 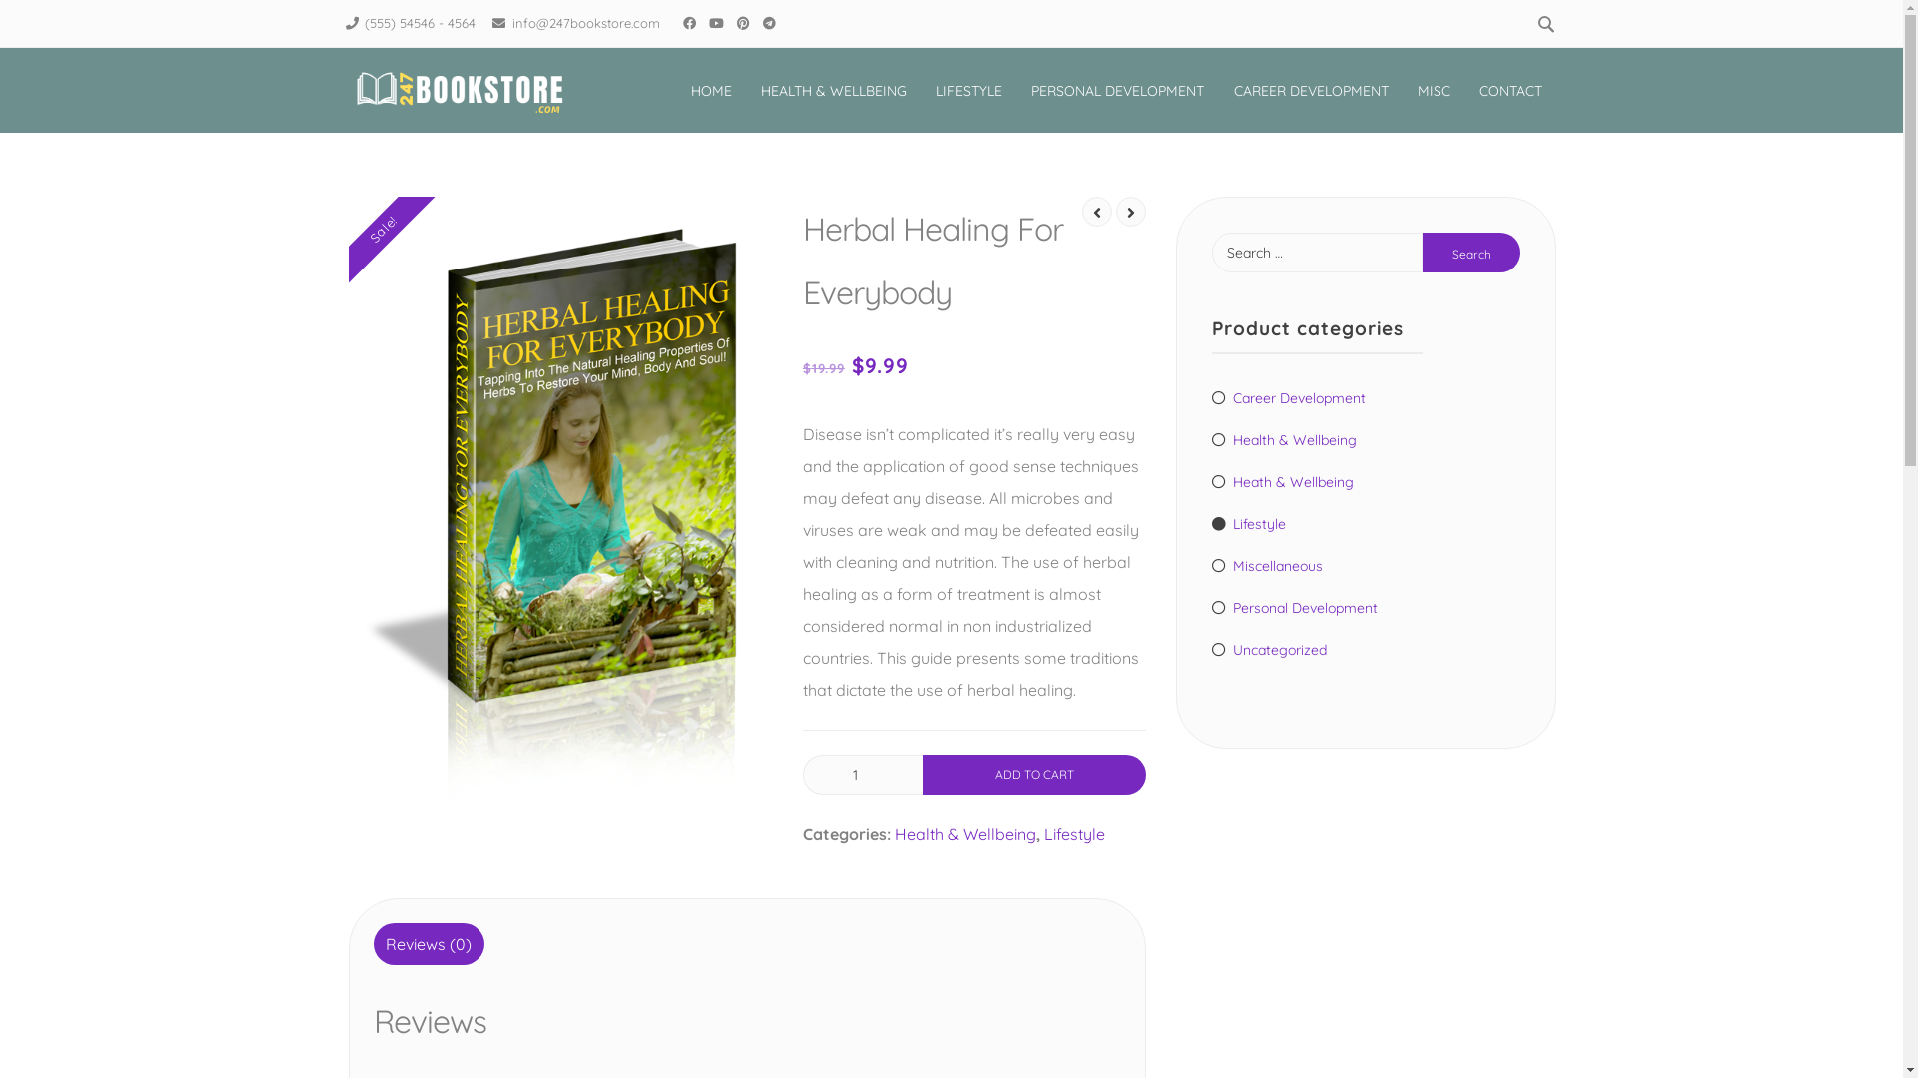 I want to click on Heath & Wellbeing, so click(x=1283, y=482).